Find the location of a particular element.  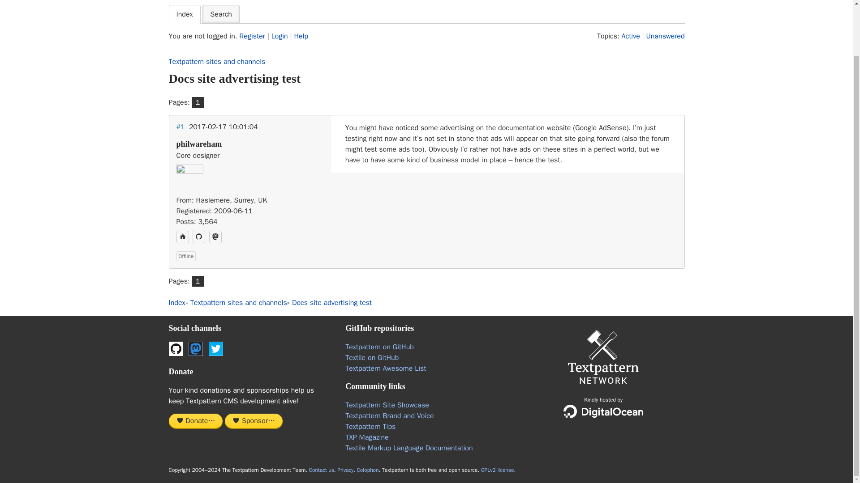

Textpattern sites and channels is located at coordinates (217, 62).